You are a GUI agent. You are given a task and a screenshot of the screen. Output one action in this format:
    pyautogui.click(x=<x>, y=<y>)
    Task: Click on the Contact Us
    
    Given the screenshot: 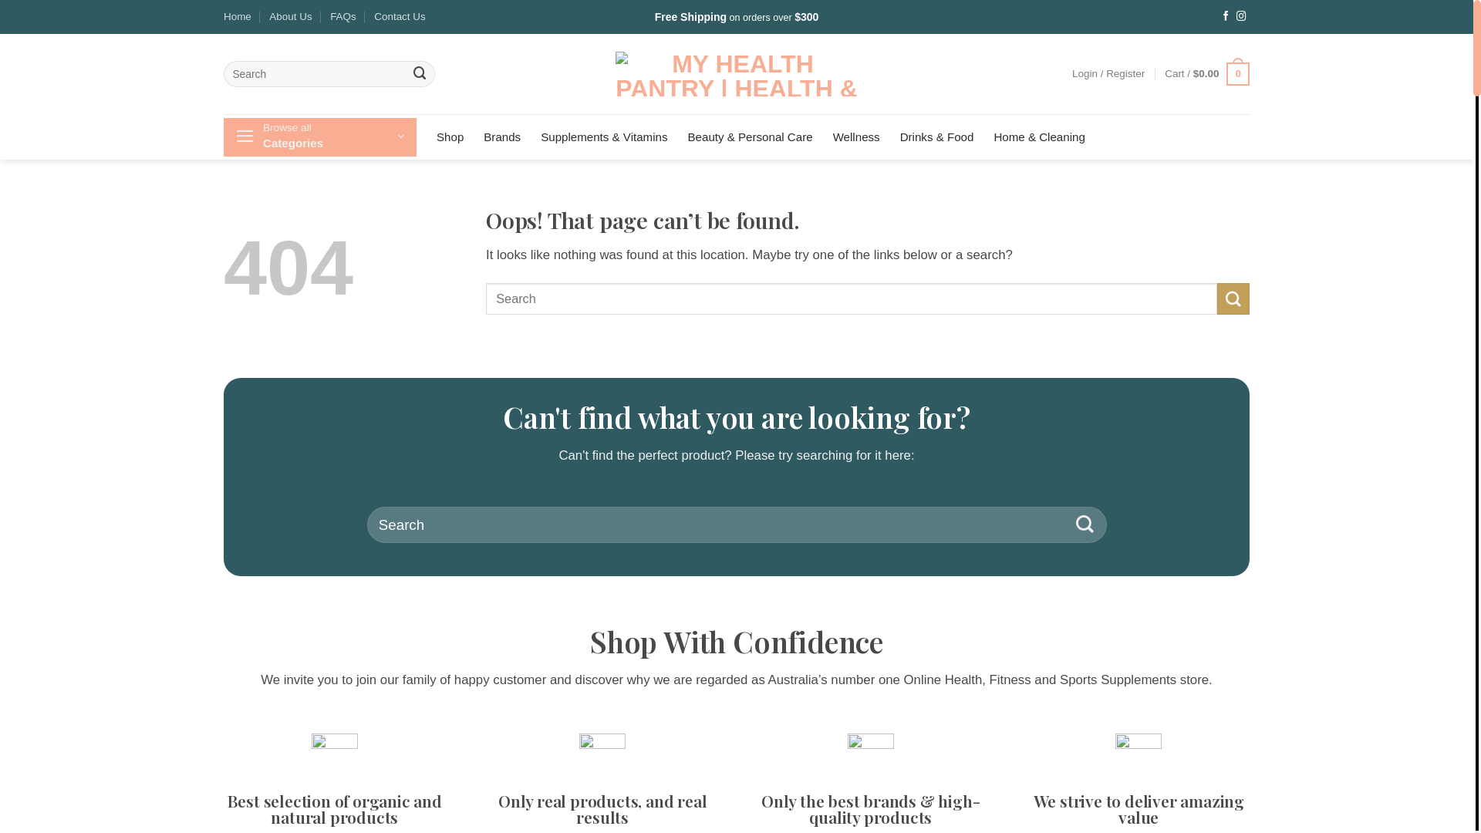 What is the action you would take?
    pyautogui.click(x=400, y=17)
    